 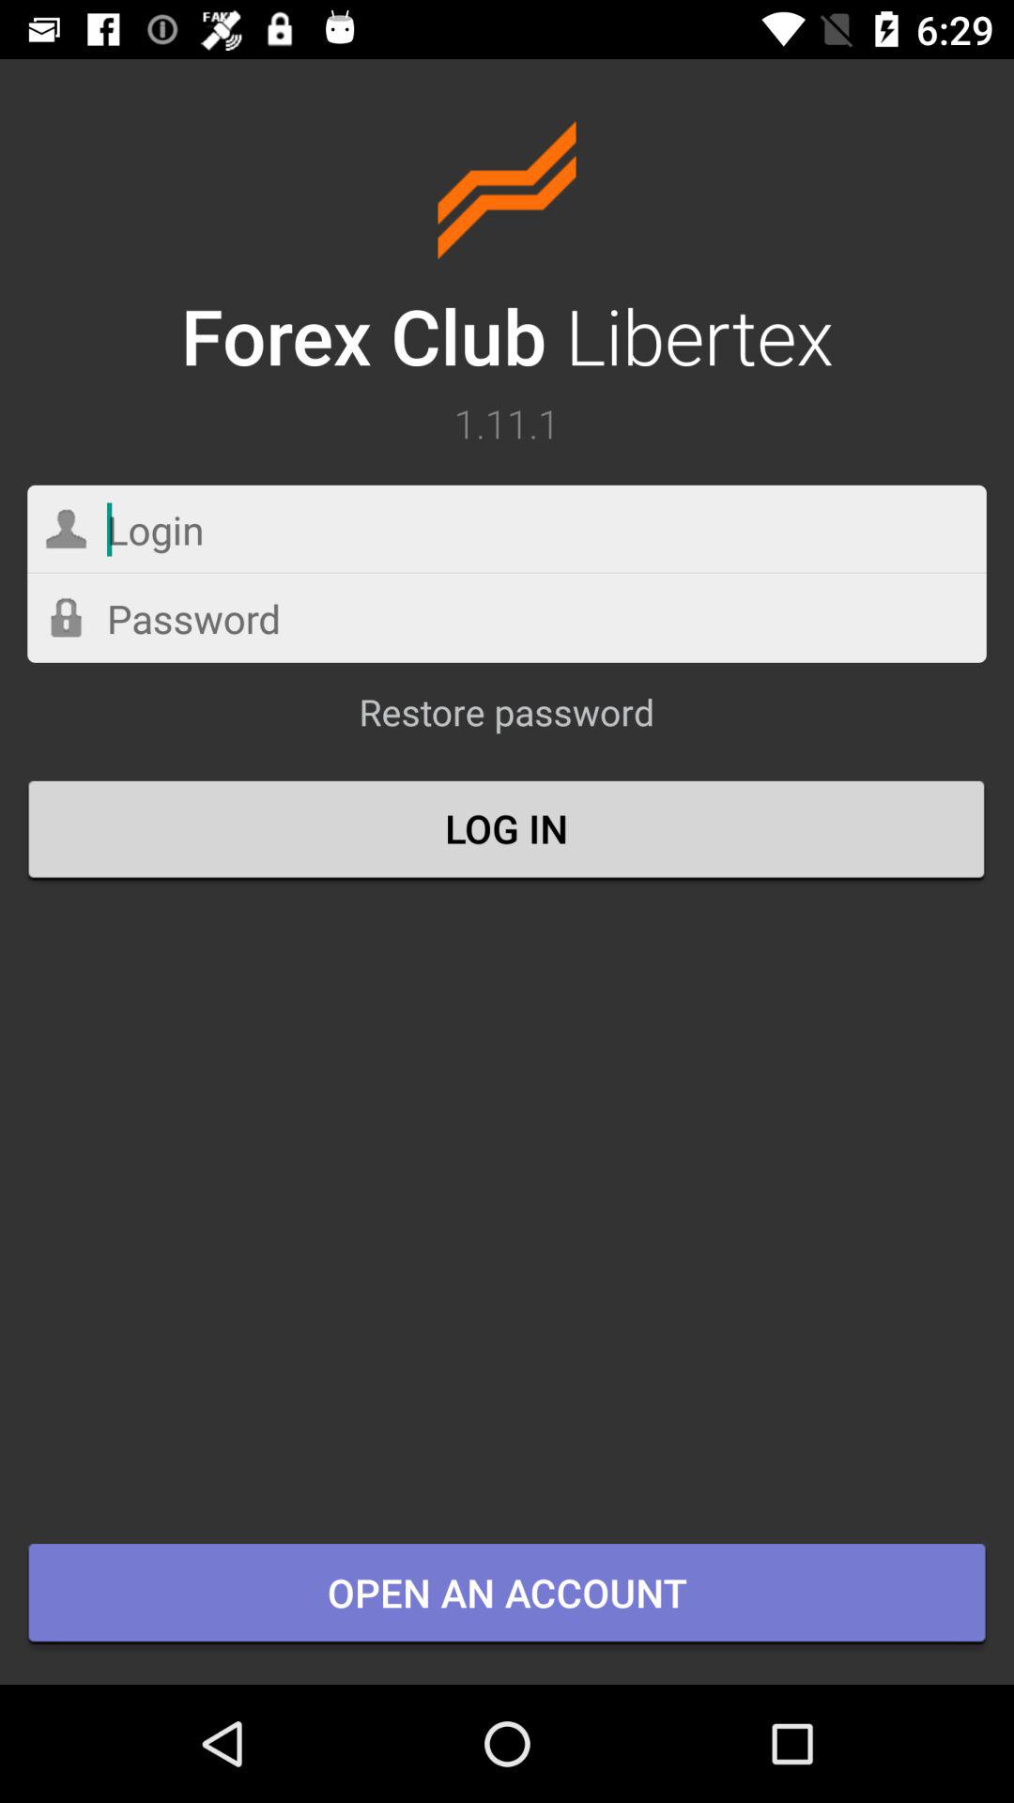 What do you see at coordinates (507, 618) in the screenshot?
I see `password contain` at bounding box center [507, 618].